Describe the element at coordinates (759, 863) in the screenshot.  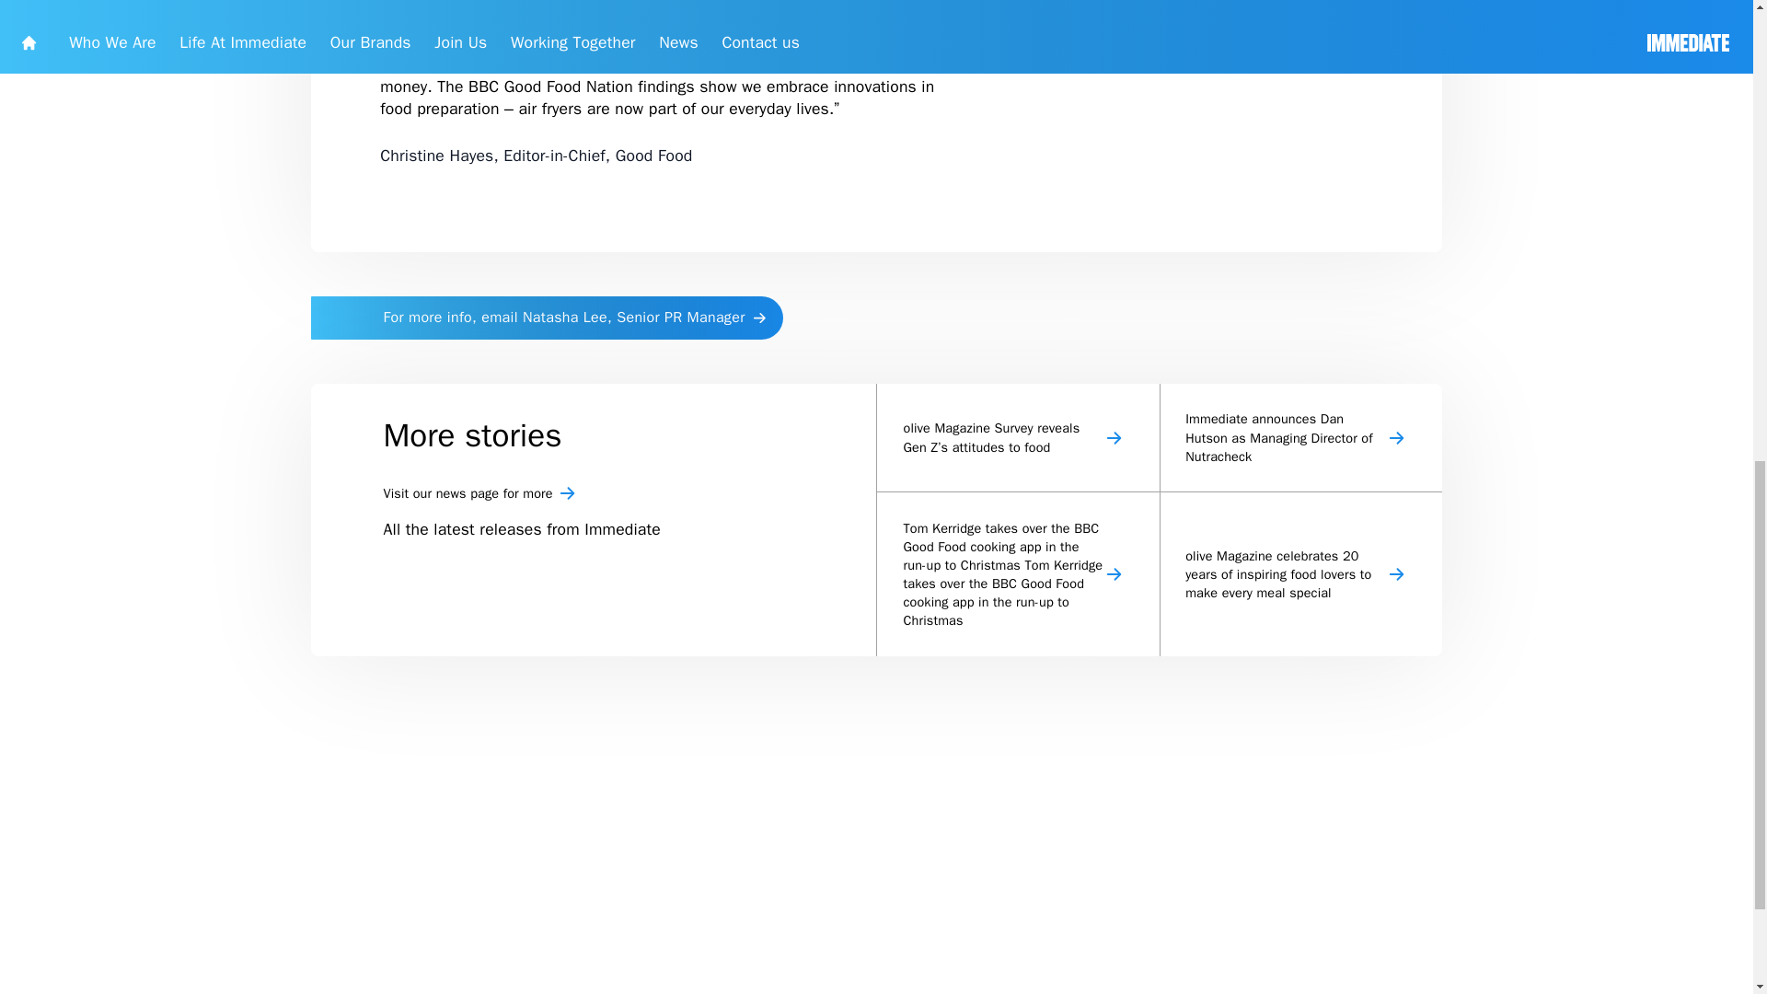
I see `Visit our news page for more` at that location.